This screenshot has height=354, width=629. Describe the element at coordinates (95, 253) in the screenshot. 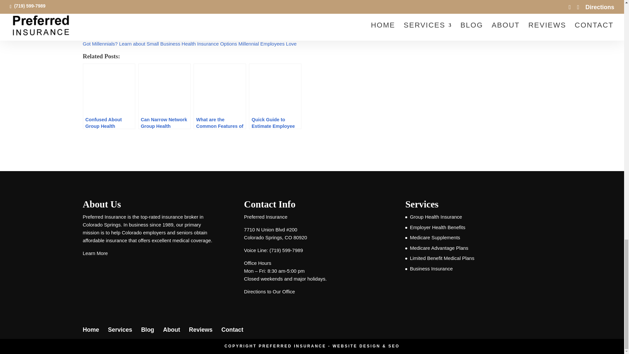

I see `Learn More` at that location.